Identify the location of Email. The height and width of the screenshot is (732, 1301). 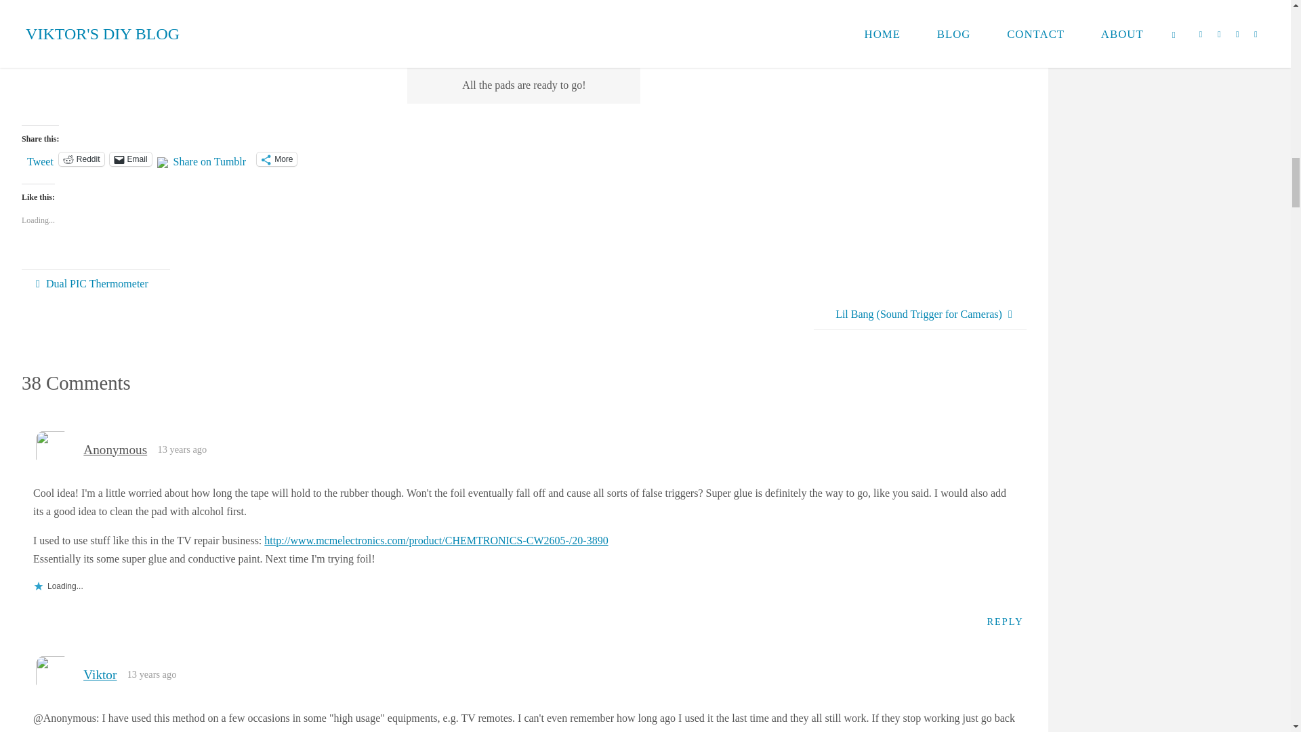
(130, 159).